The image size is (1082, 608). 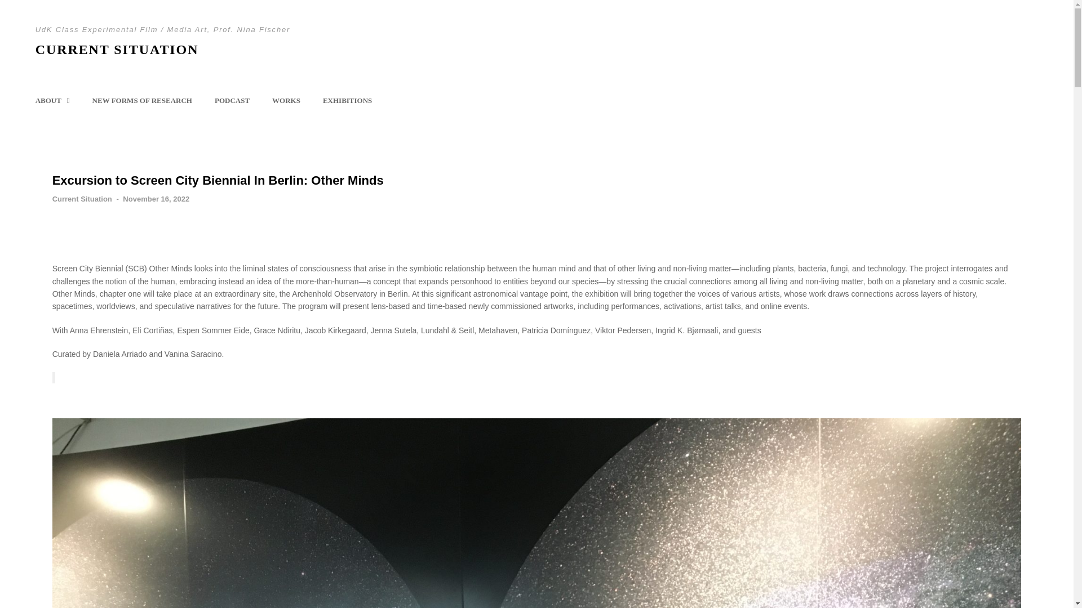 I want to click on CURRENT SITUATION, so click(x=117, y=50).